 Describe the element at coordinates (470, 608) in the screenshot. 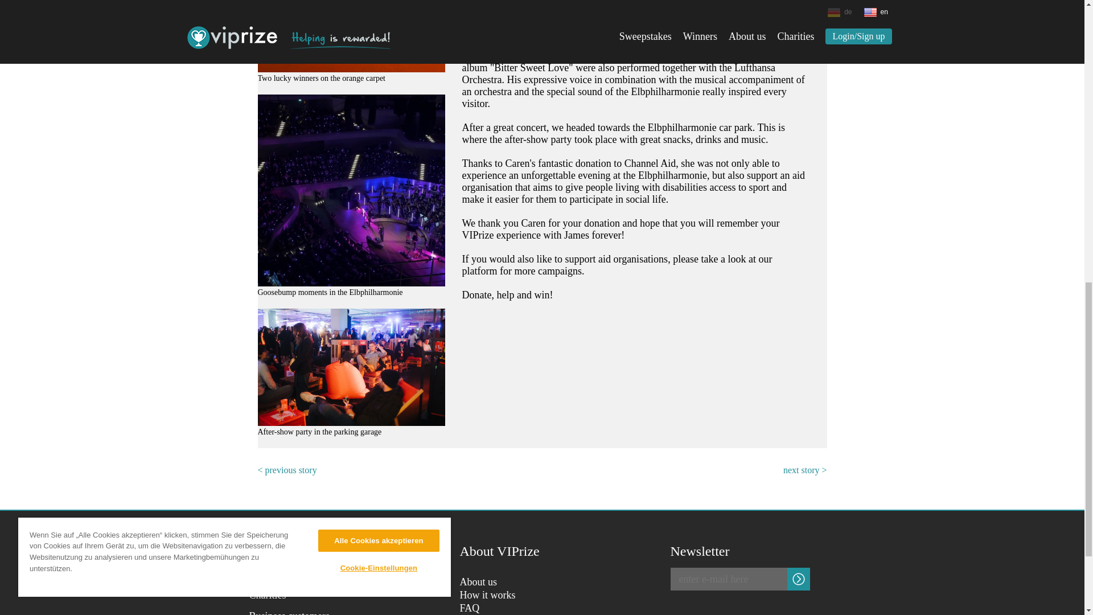

I see `FAQ` at that location.